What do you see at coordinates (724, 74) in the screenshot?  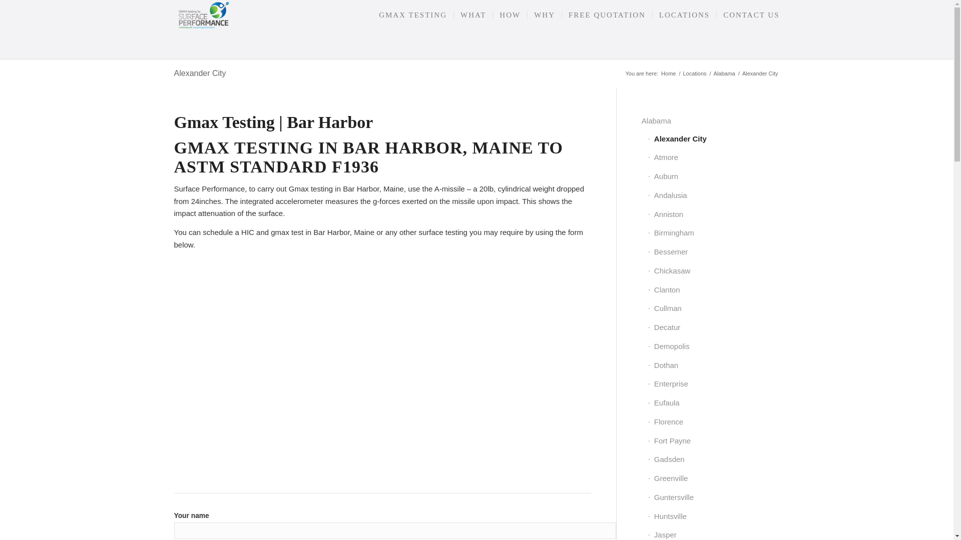 I see `Alabama` at bounding box center [724, 74].